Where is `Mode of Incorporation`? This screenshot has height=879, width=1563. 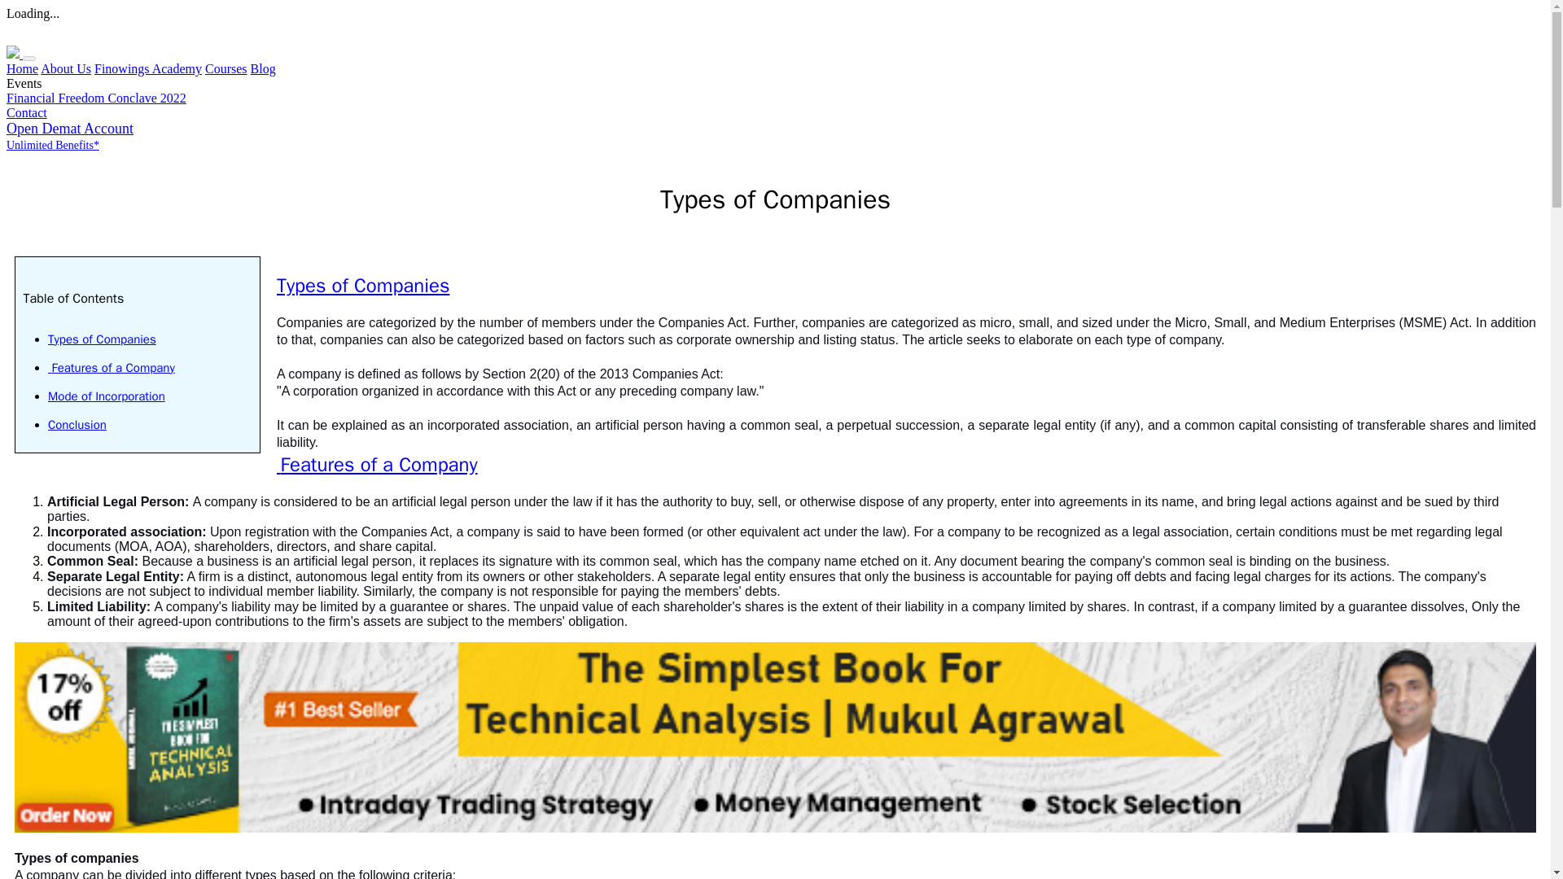
Mode of Incorporation is located at coordinates (107, 396).